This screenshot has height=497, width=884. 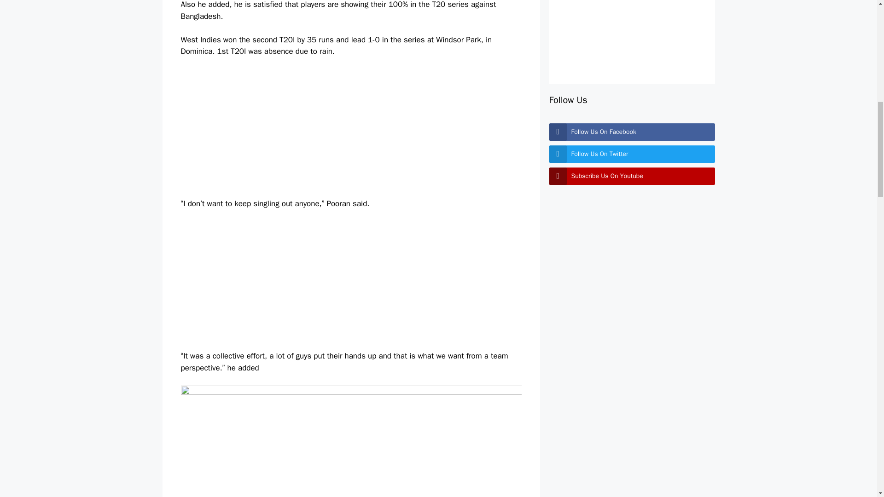 What do you see at coordinates (632, 30) in the screenshot?
I see `Advertisement` at bounding box center [632, 30].